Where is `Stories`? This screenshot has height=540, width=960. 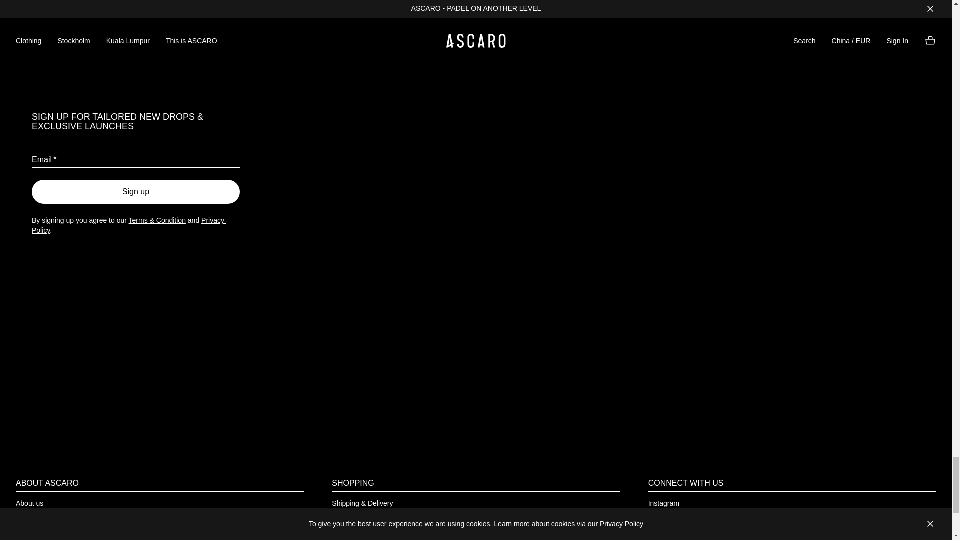
Stories is located at coordinates (27, 532).